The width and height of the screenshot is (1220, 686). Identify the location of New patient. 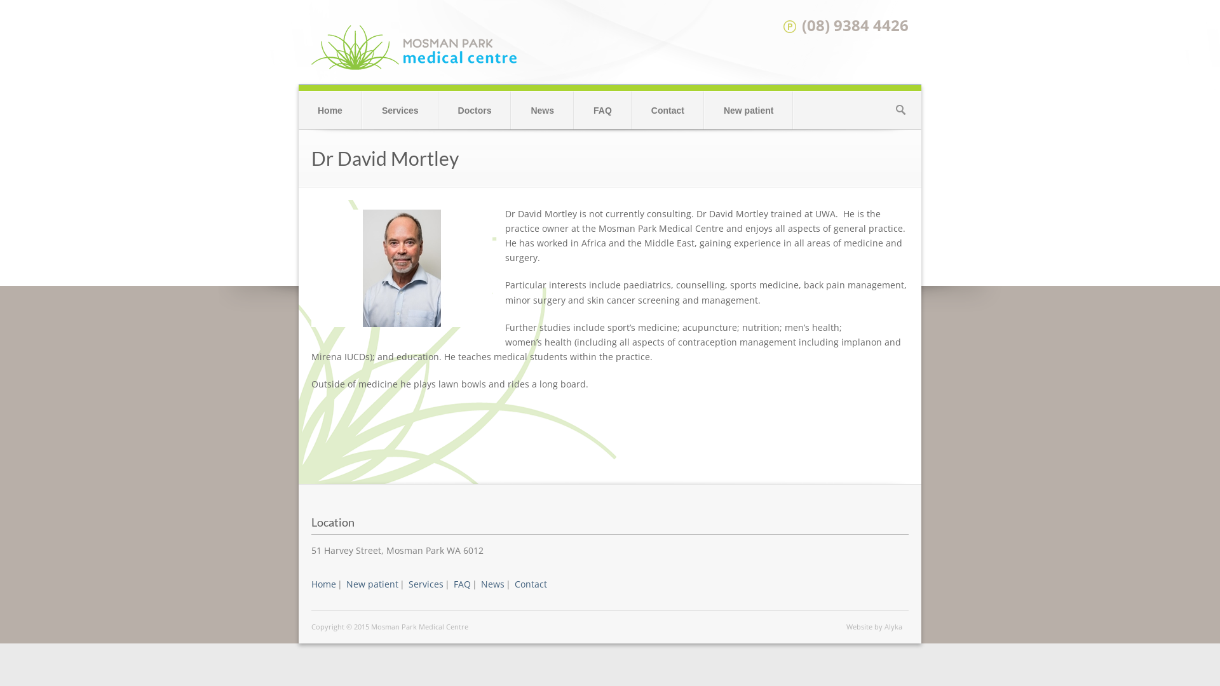
(372, 584).